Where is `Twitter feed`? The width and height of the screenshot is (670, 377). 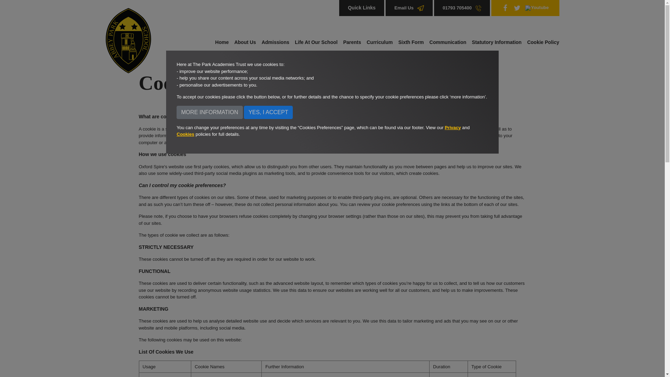 Twitter feed is located at coordinates (517, 8).